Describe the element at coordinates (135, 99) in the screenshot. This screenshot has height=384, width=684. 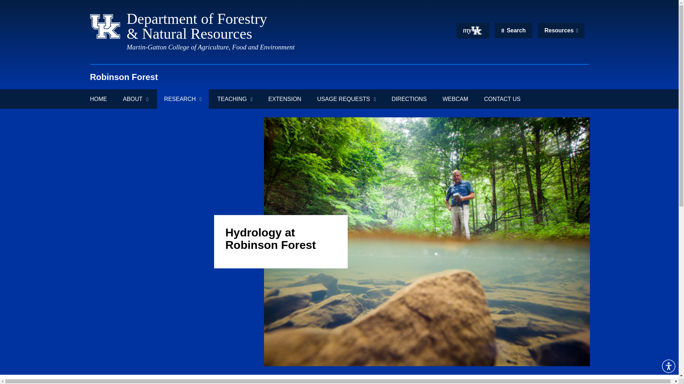
I see `ABOUT` at that location.